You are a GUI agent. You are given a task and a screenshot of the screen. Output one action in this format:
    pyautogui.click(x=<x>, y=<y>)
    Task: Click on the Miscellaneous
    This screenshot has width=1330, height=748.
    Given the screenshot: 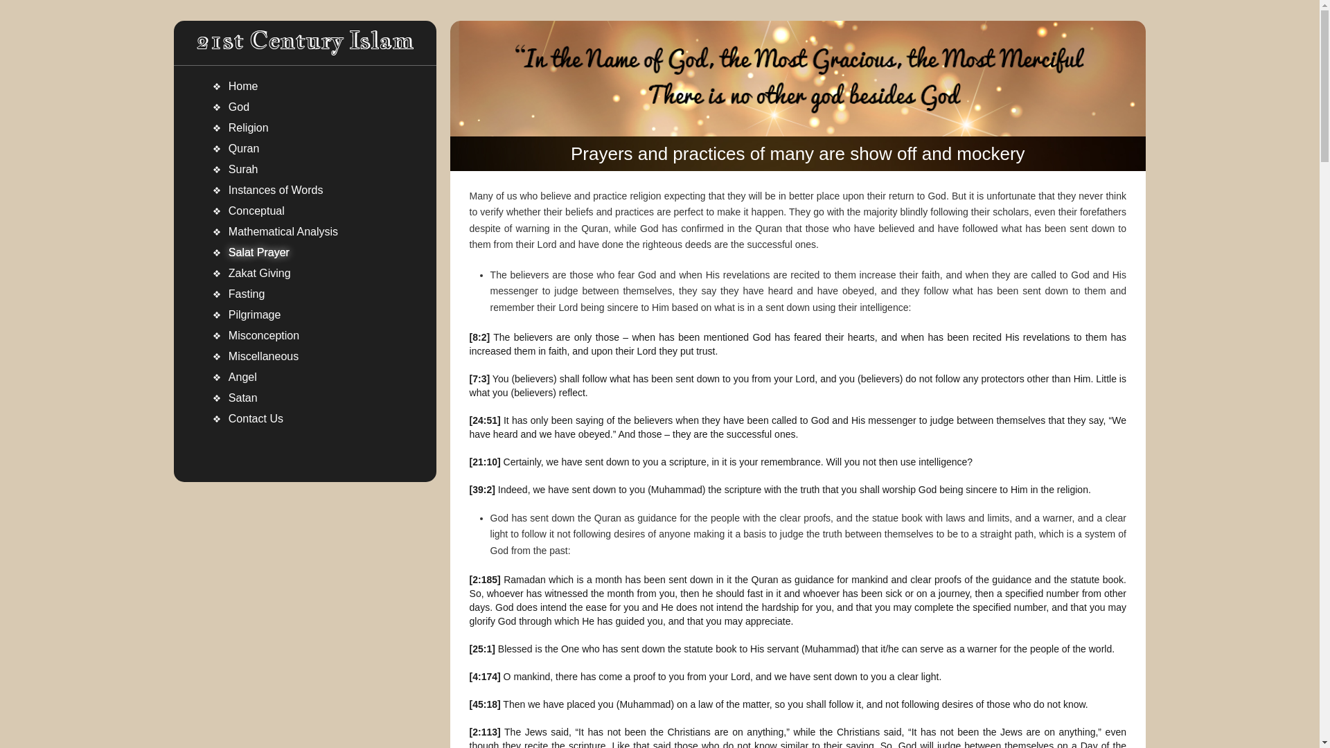 What is the action you would take?
    pyautogui.click(x=305, y=357)
    